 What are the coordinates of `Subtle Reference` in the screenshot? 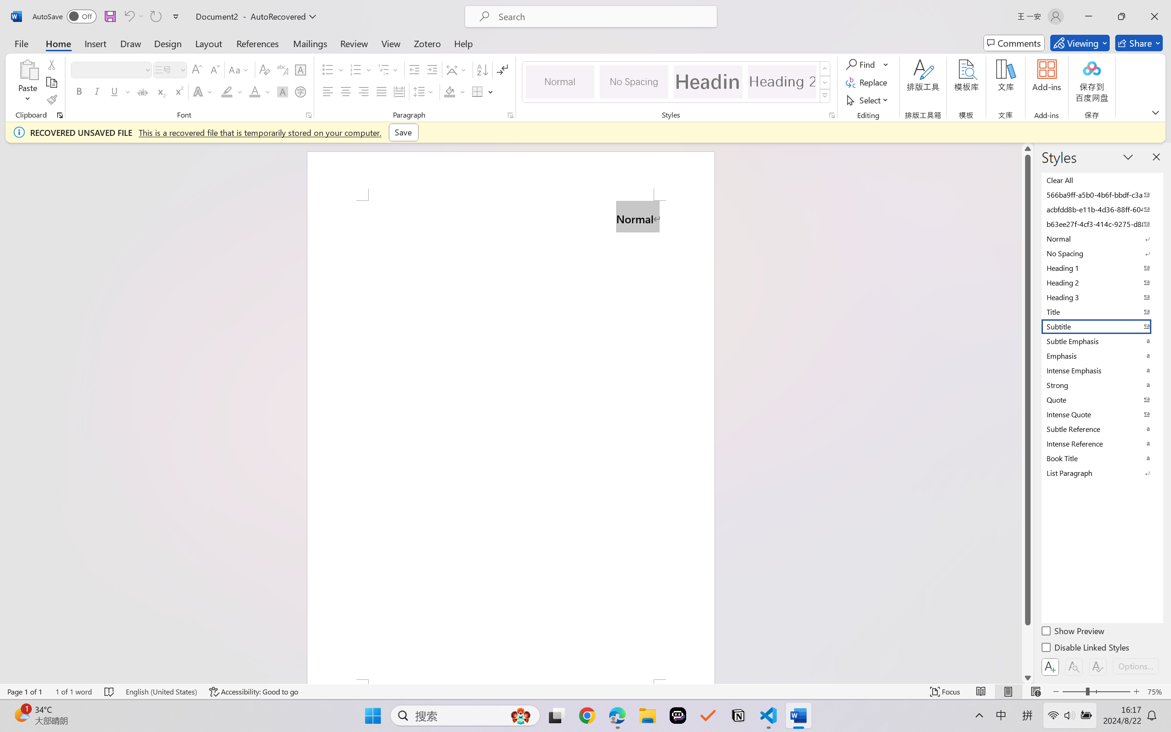 It's located at (1101, 429).